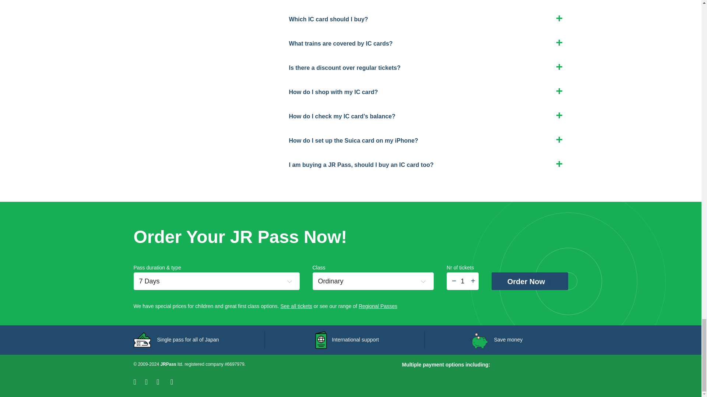  I want to click on 1, so click(462, 281).